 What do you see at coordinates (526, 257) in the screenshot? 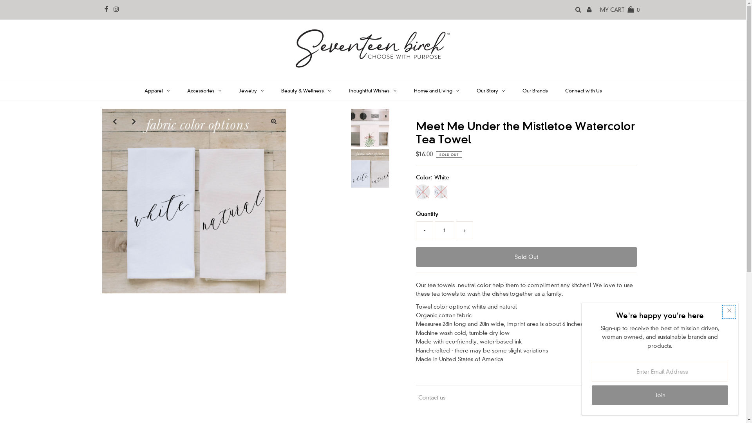
I see `Sold Out` at bounding box center [526, 257].